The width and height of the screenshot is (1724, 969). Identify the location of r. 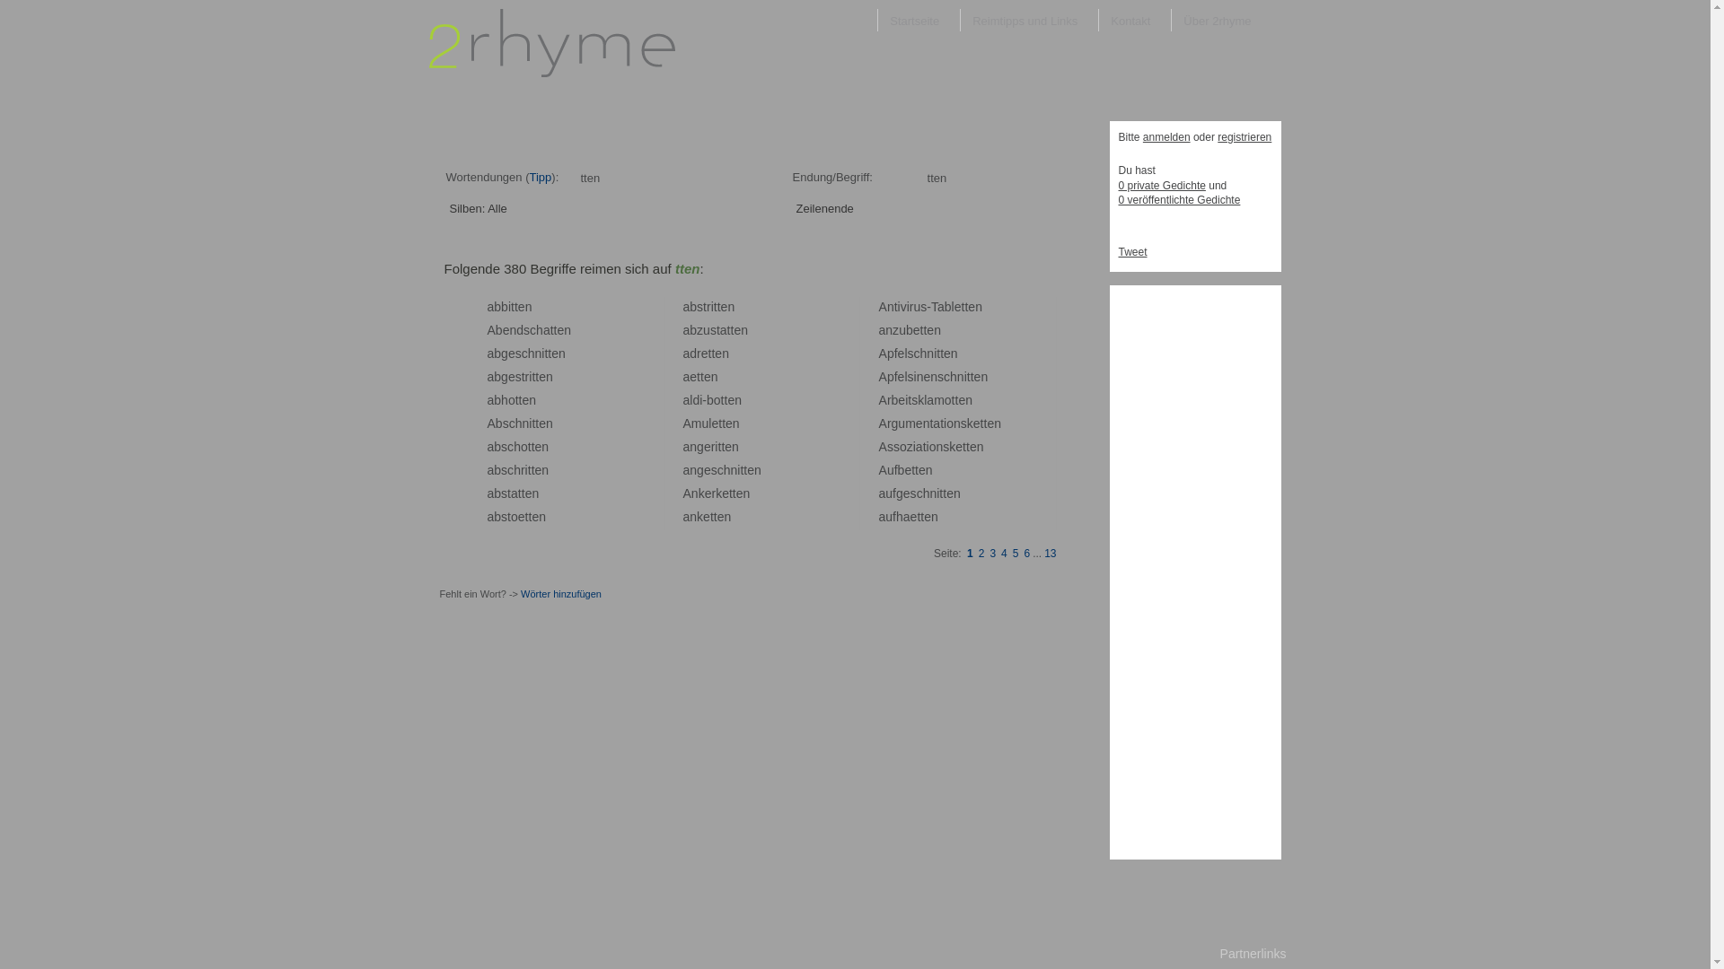
(699, 354).